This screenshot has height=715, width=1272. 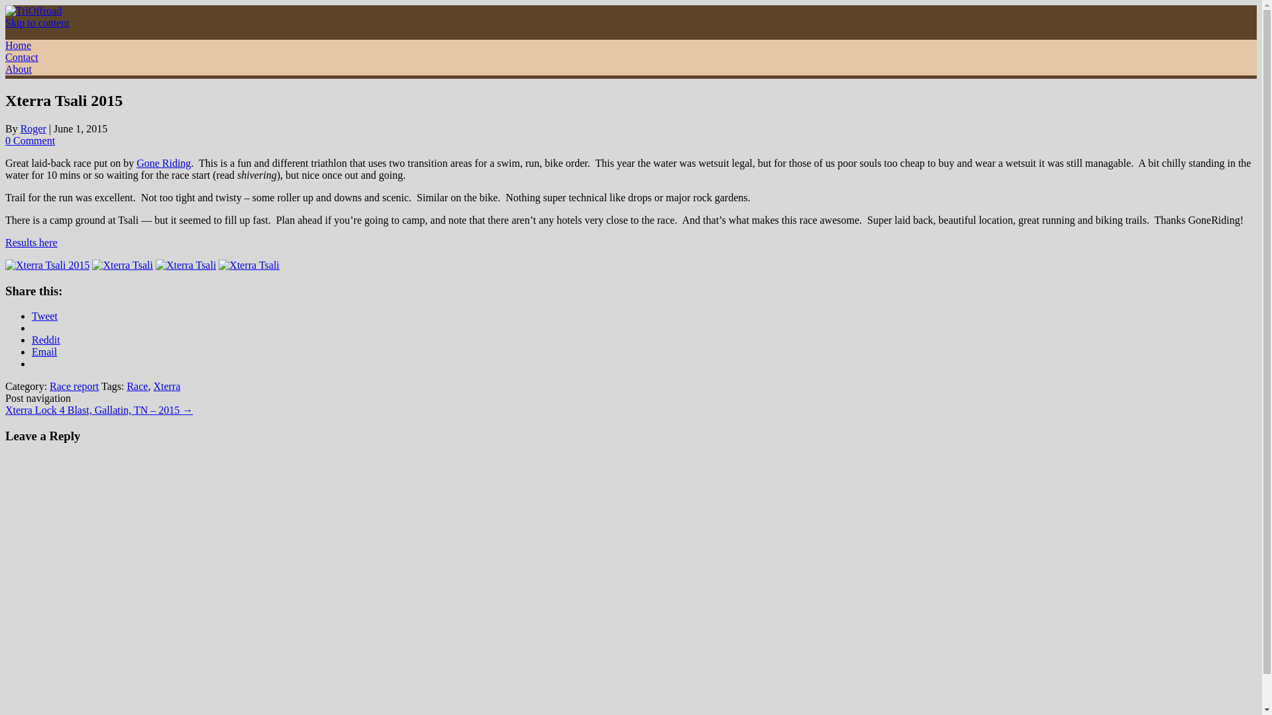 What do you see at coordinates (136, 385) in the screenshot?
I see `Race` at bounding box center [136, 385].